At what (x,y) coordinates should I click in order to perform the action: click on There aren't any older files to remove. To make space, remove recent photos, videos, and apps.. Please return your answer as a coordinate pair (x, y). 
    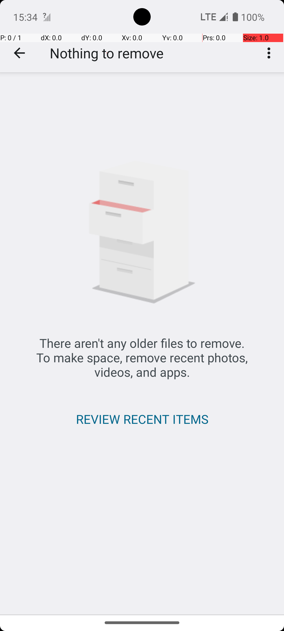
    Looking at the image, I should click on (142, 358).